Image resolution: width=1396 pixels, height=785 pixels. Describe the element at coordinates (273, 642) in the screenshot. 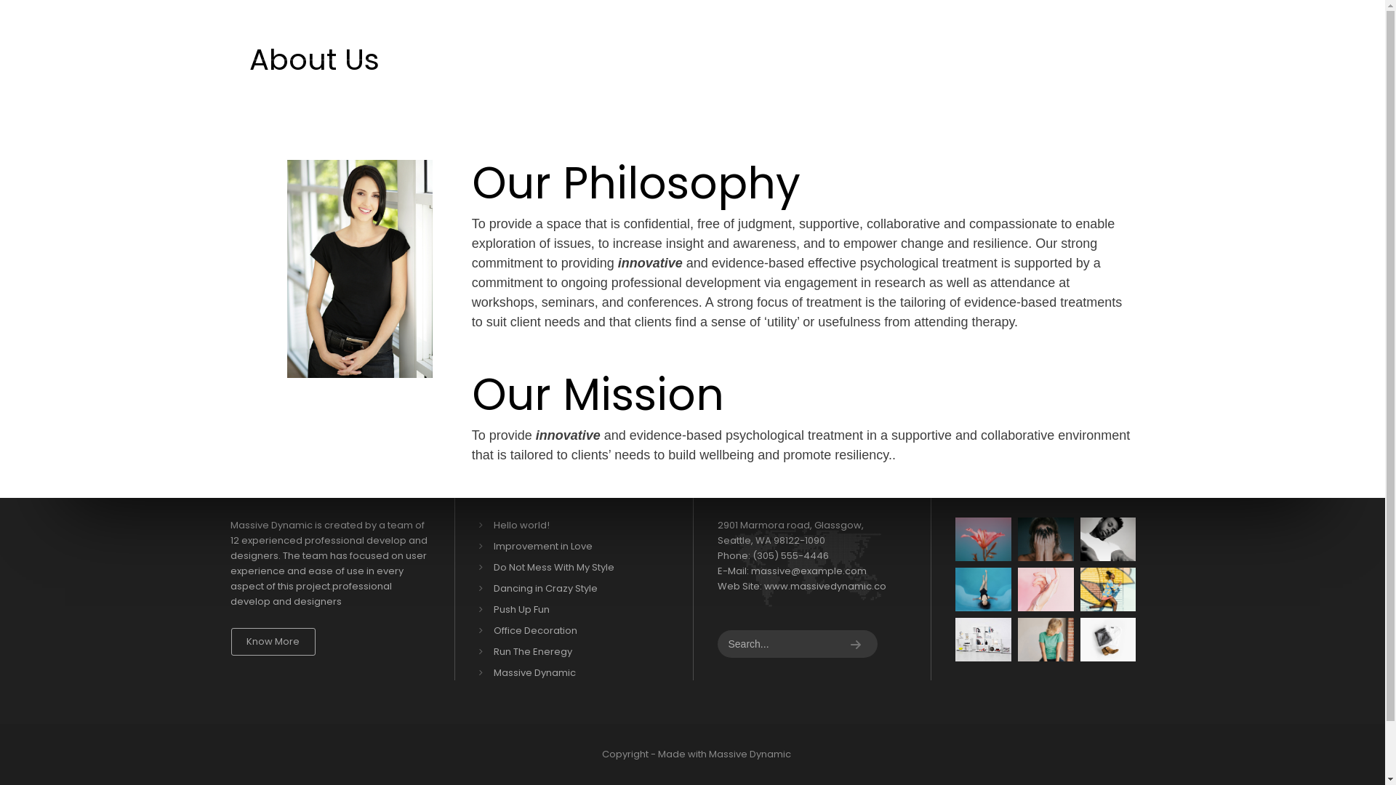

I see `Know More` at that location.